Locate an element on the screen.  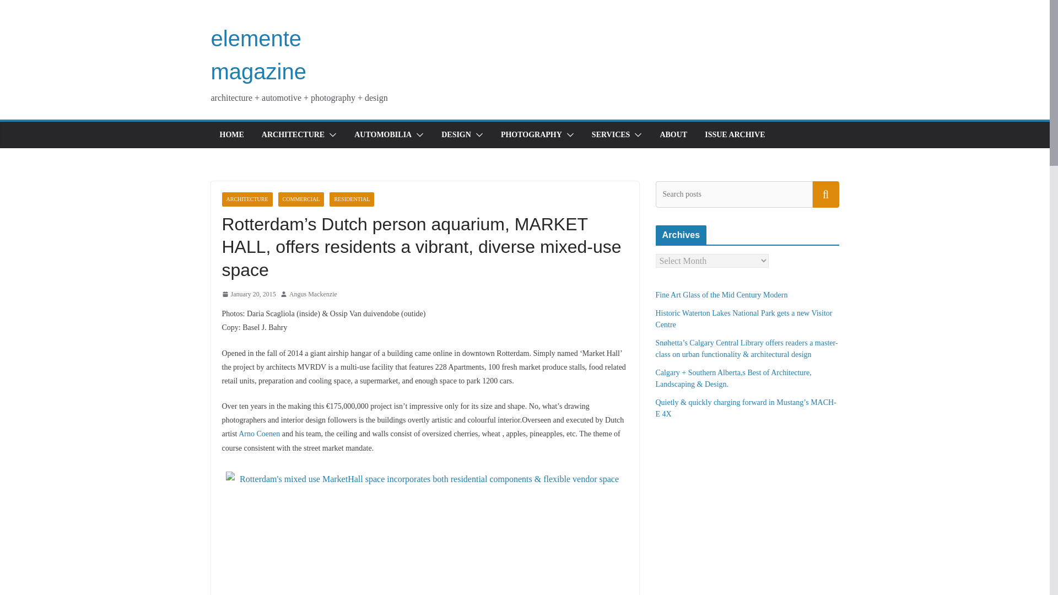
SERVICES is located at coordinates (611, 135).